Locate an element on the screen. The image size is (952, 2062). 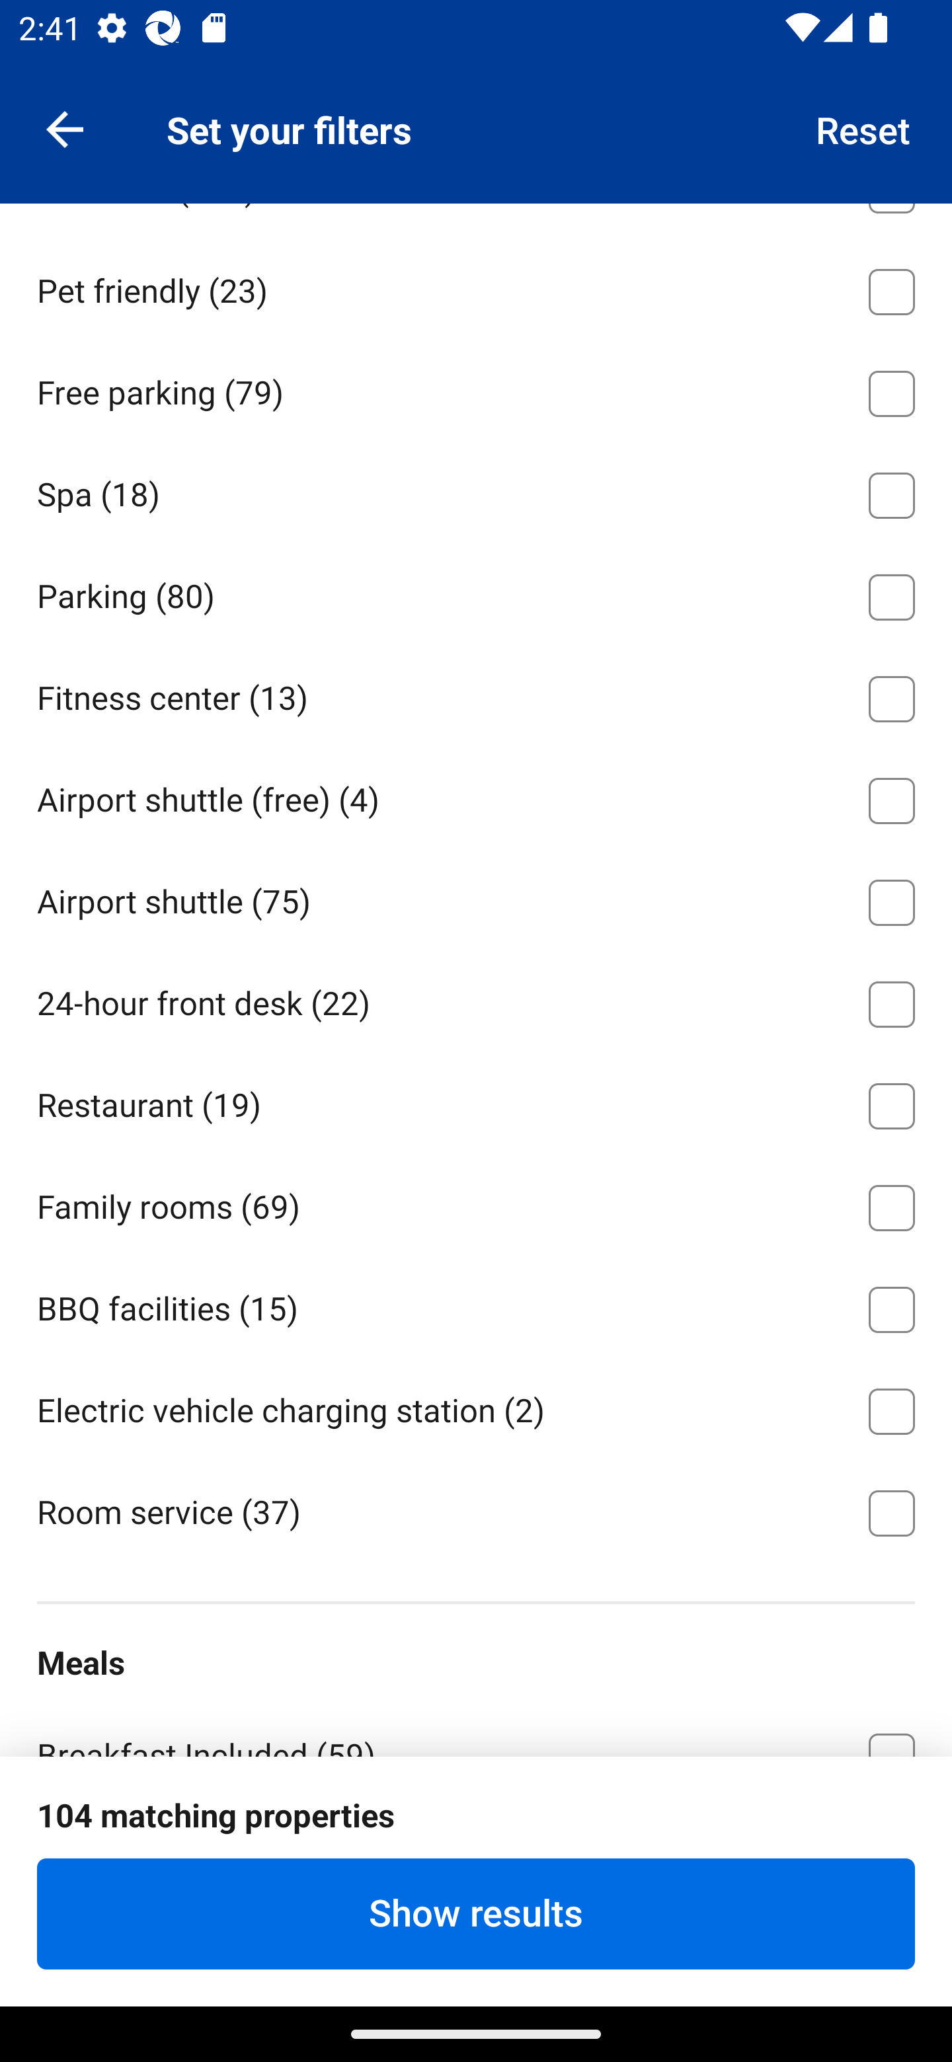
Airport shuttle ⁦(75) is located at coordinates (476, 897).